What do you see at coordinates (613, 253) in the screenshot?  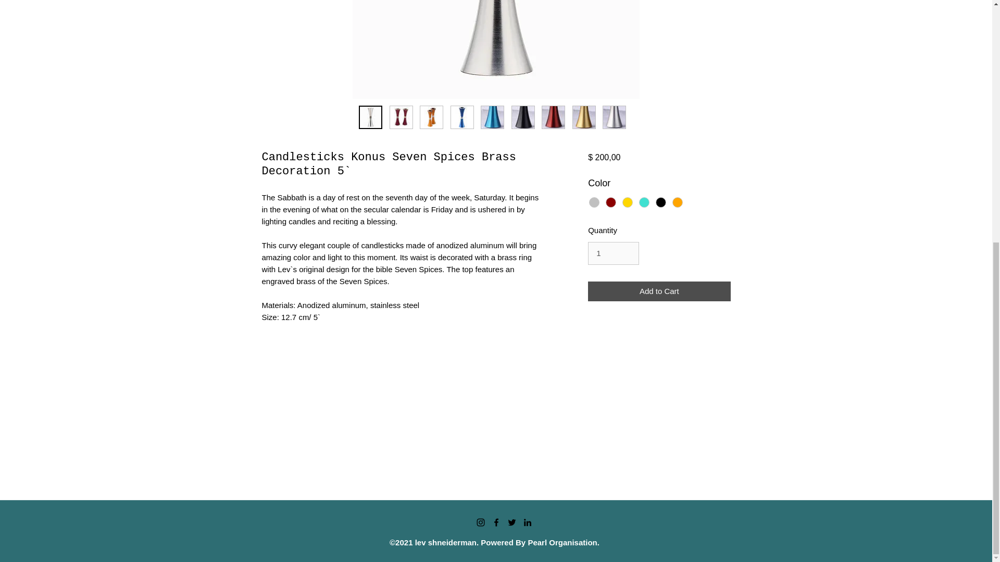 I see `1` at bounding box center [613, 253].